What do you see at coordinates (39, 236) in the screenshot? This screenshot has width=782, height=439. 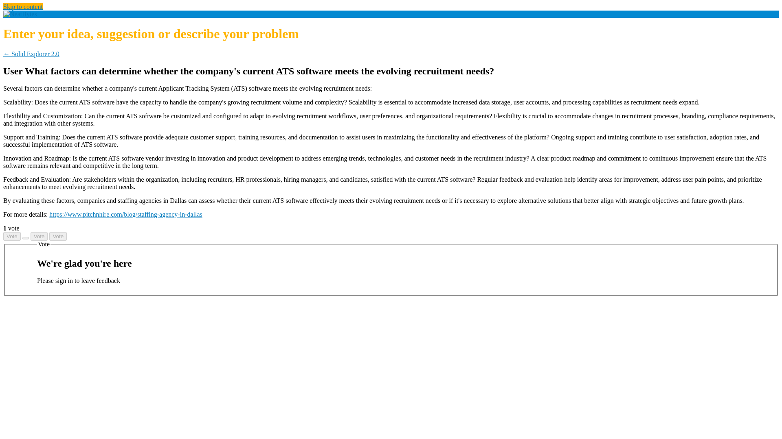 I see `Vote` at bounding box center [39, 236].